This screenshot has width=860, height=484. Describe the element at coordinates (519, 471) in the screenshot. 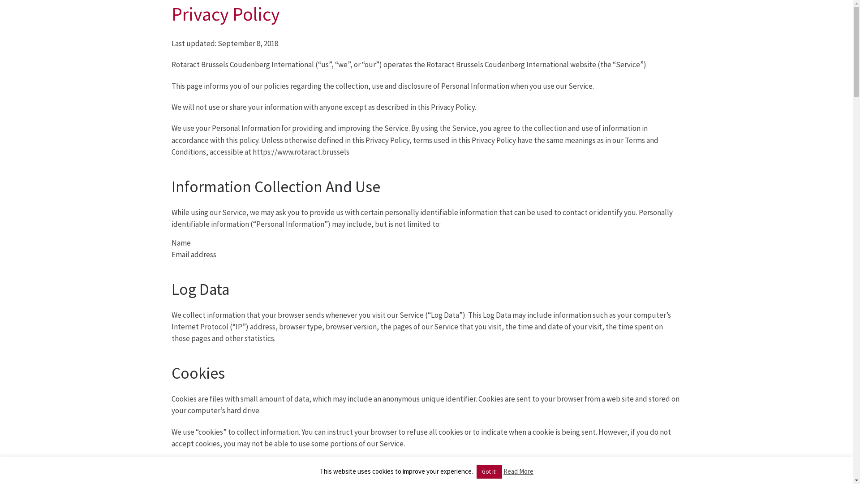

I see `Read More` at that location.